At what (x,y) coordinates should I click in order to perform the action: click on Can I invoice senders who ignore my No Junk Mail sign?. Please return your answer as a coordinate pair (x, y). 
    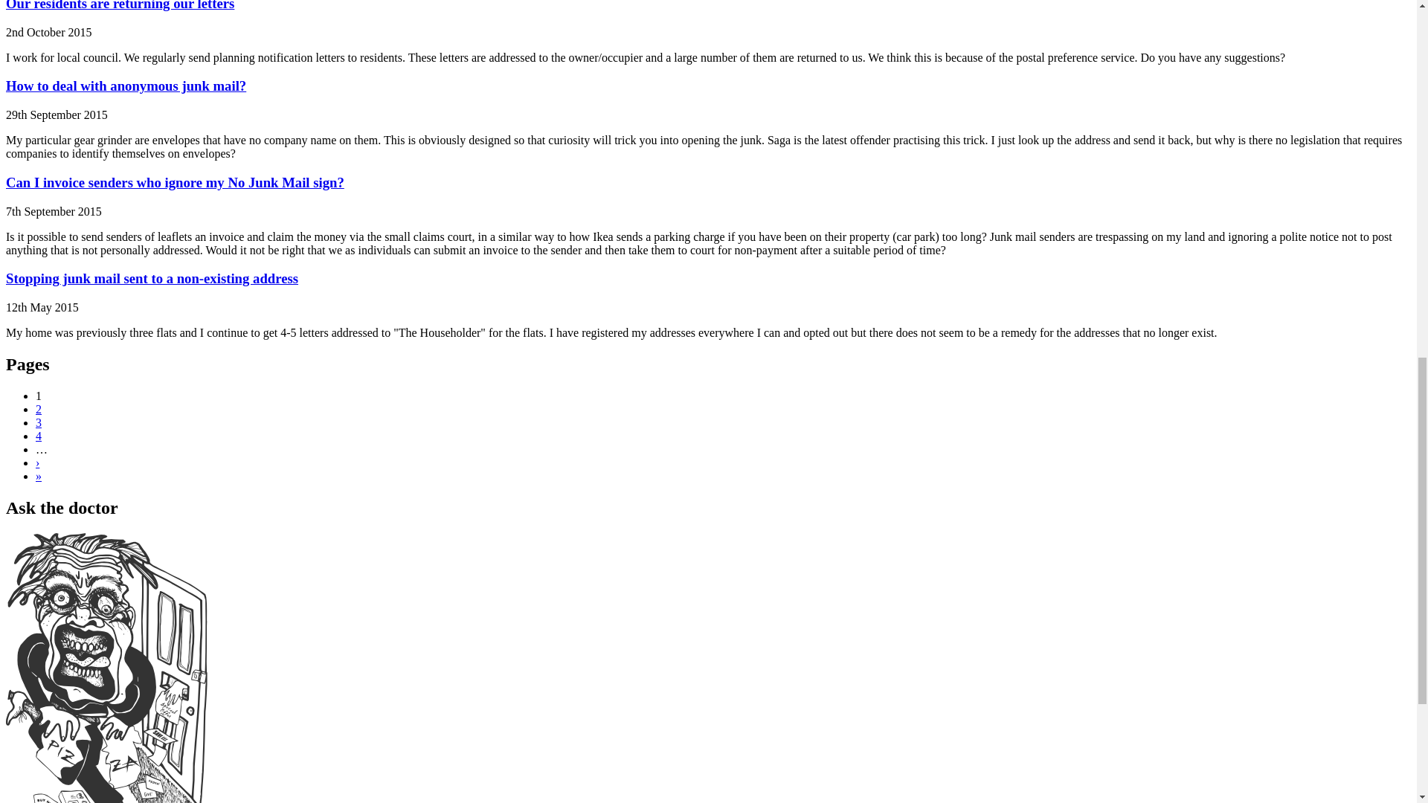
    Looking at the image, I should click on (174, 182).